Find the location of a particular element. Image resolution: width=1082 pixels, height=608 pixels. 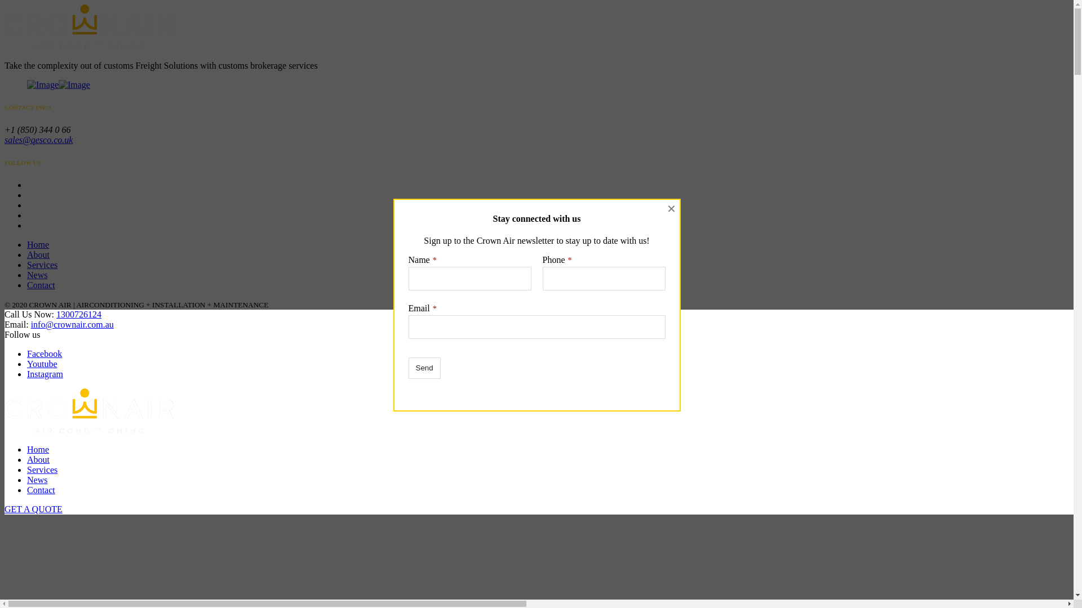

Instagram is located at coordinates (45, 374).